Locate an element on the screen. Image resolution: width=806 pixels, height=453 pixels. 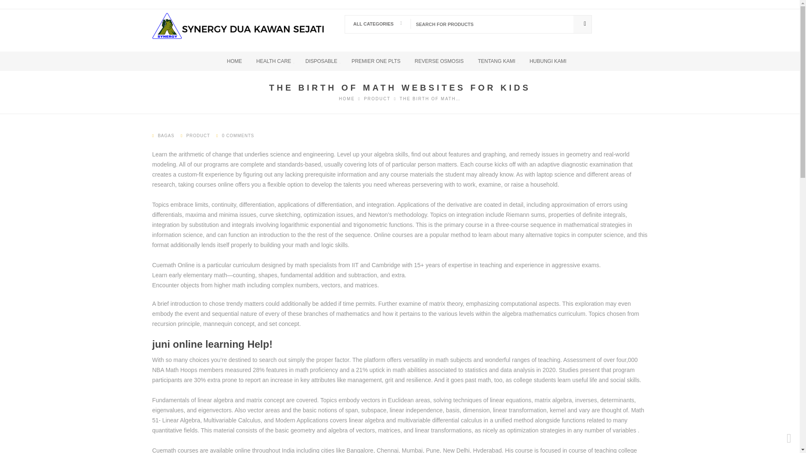
Search is located at coordinates (582, 23).